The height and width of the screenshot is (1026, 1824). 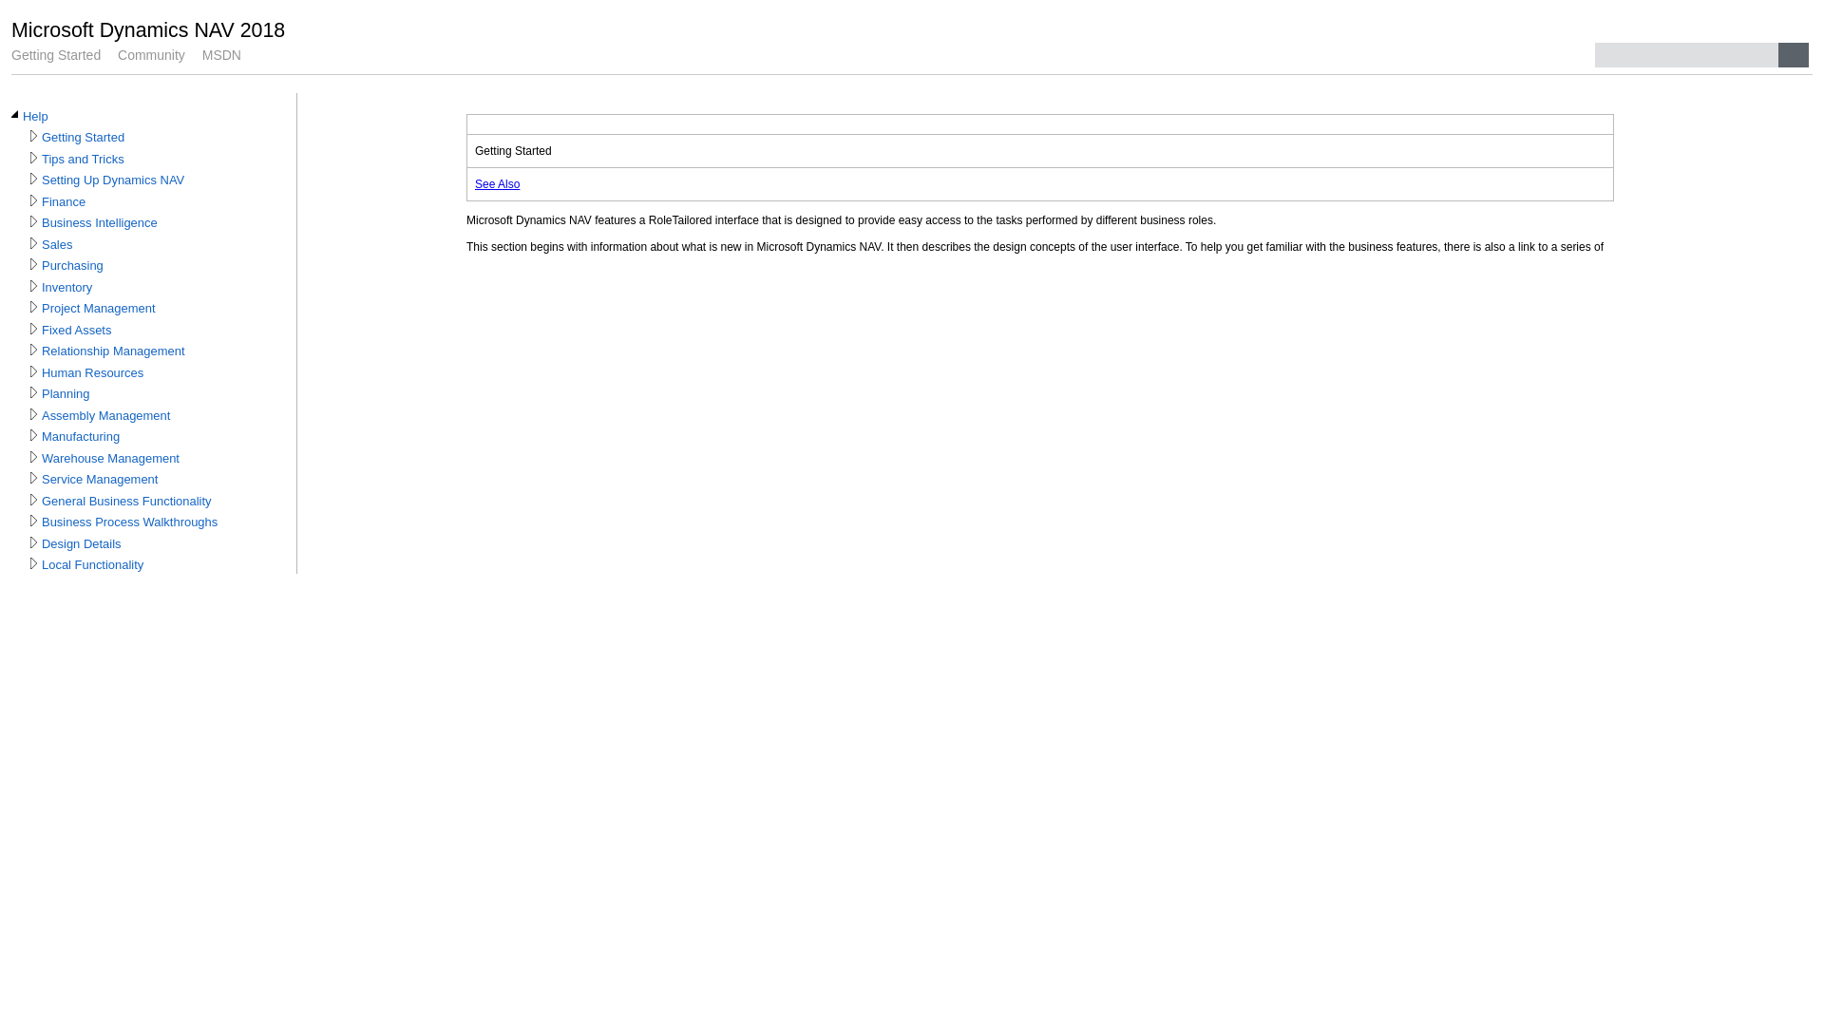 I want to click on Search, so click(x=1687, y=55).